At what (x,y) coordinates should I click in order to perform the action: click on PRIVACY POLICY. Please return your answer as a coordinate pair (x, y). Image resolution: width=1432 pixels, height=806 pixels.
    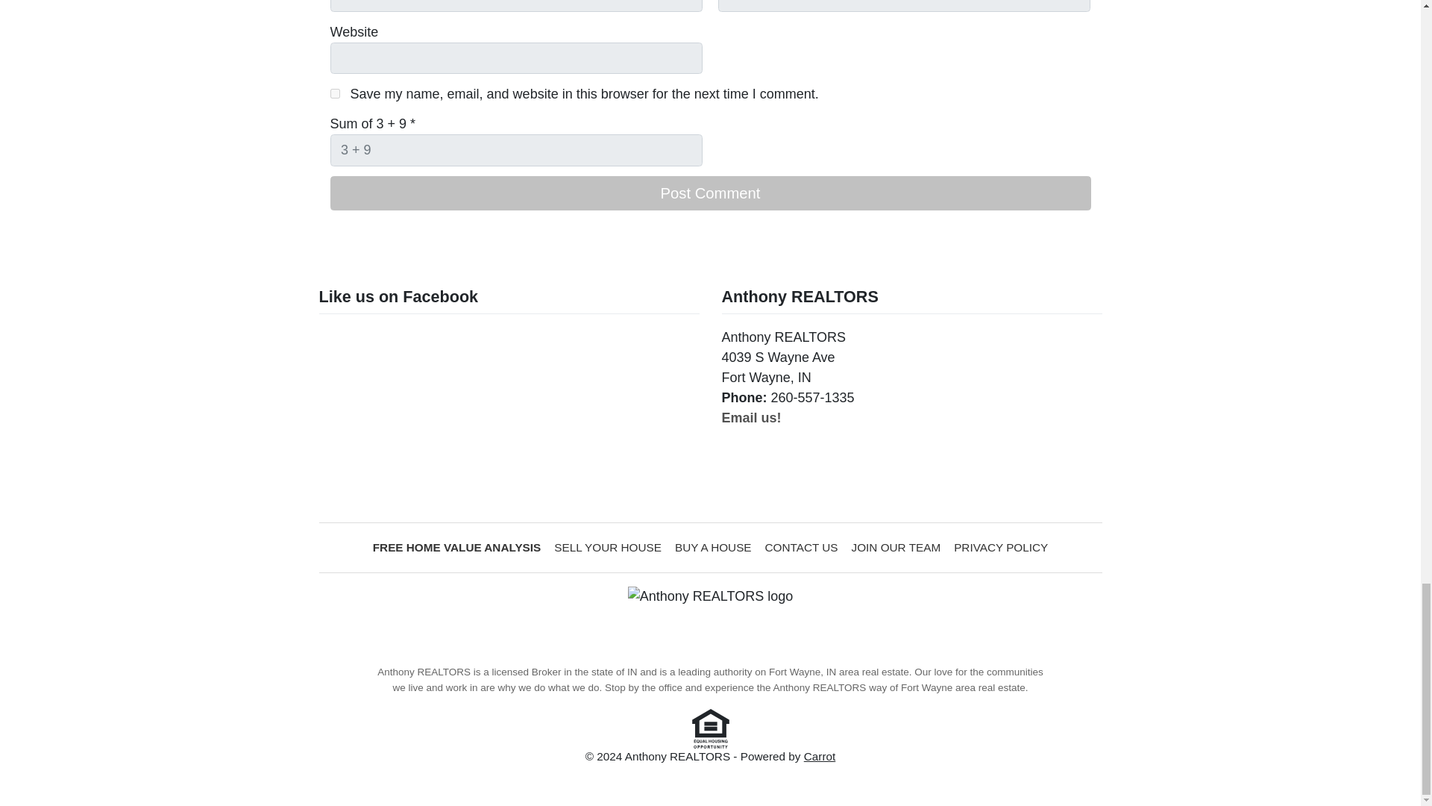
    Looking at the image, I should click on (1000, 548).